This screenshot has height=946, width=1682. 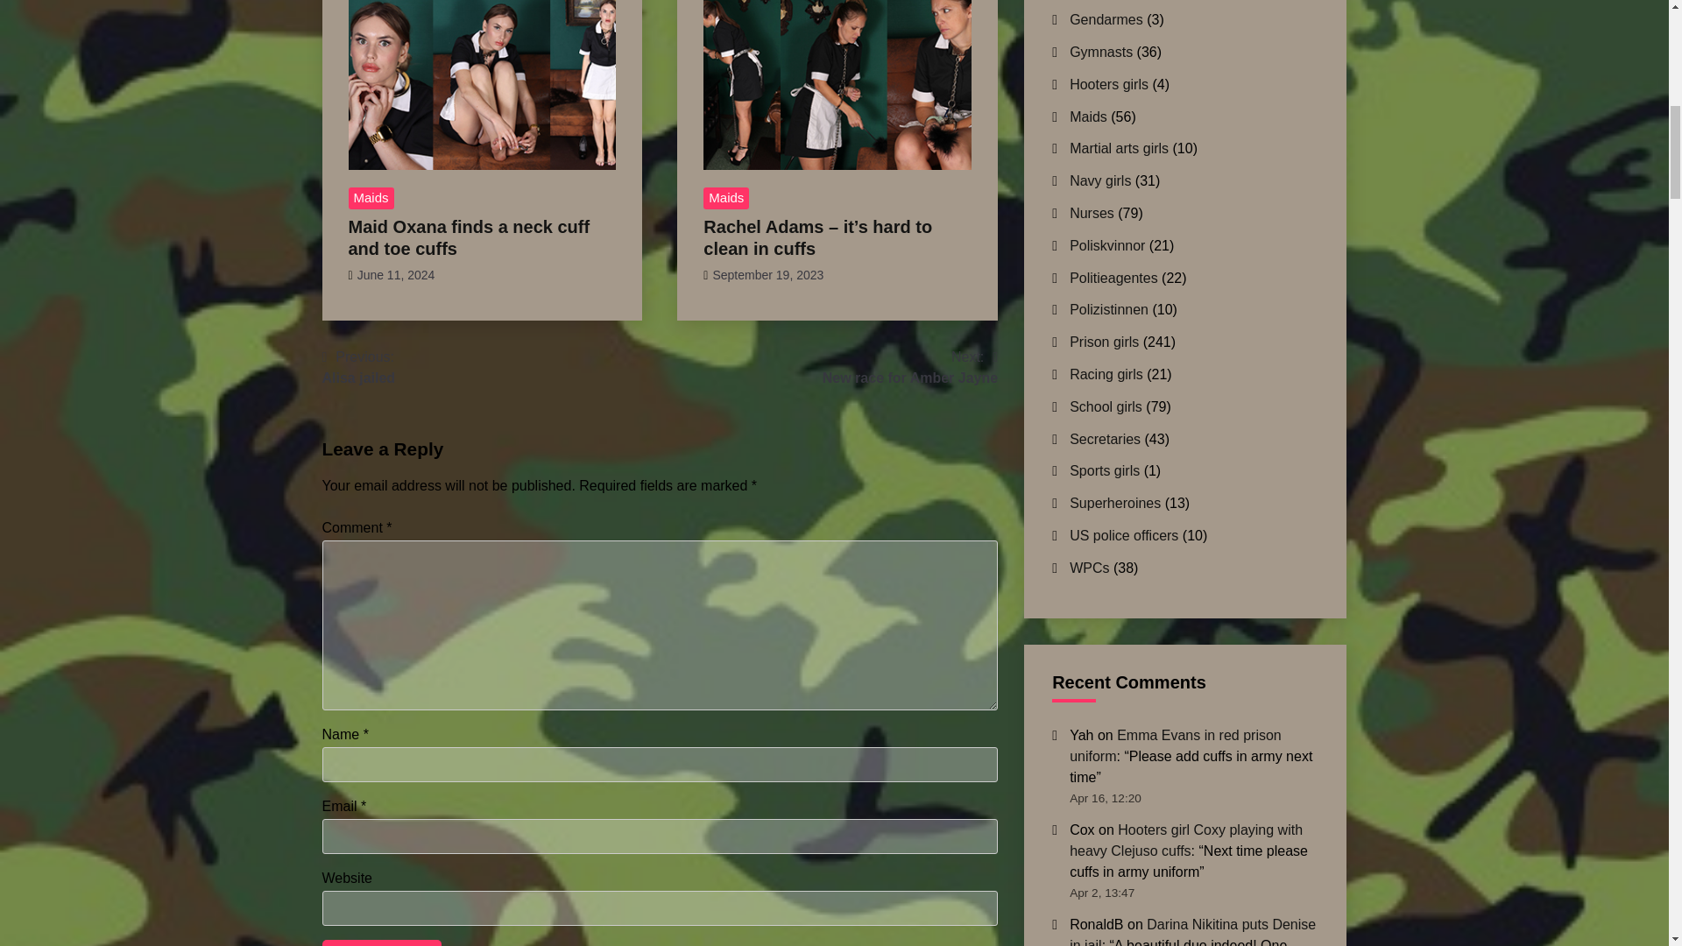 I want to click on June 11, 2024, so click(x=382, y=942).